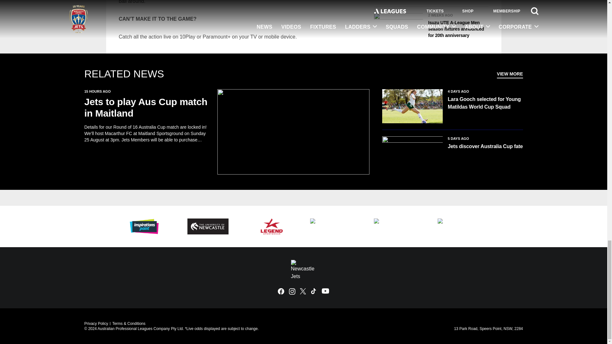 The image size is (612, 344). What do you see at coordinates (271, 226) in the screenshot?
I see `Legend` at bounding box center [271, 226].